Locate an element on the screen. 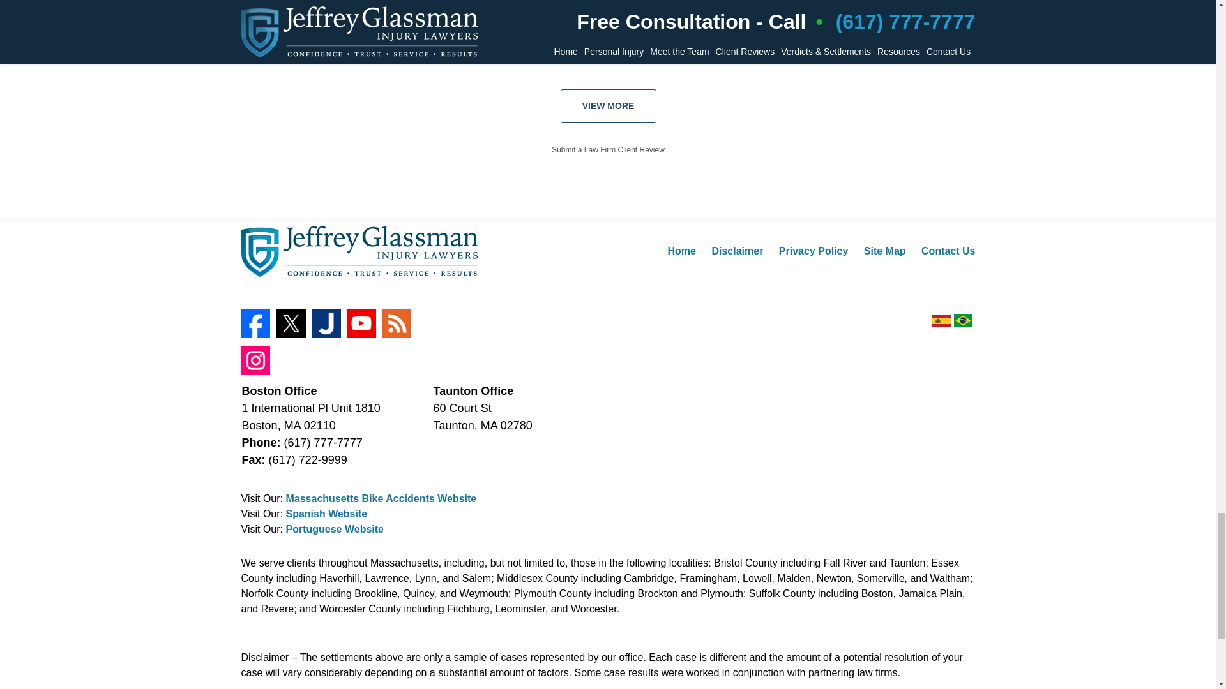  YouTube is located at coordinates (361, 323).